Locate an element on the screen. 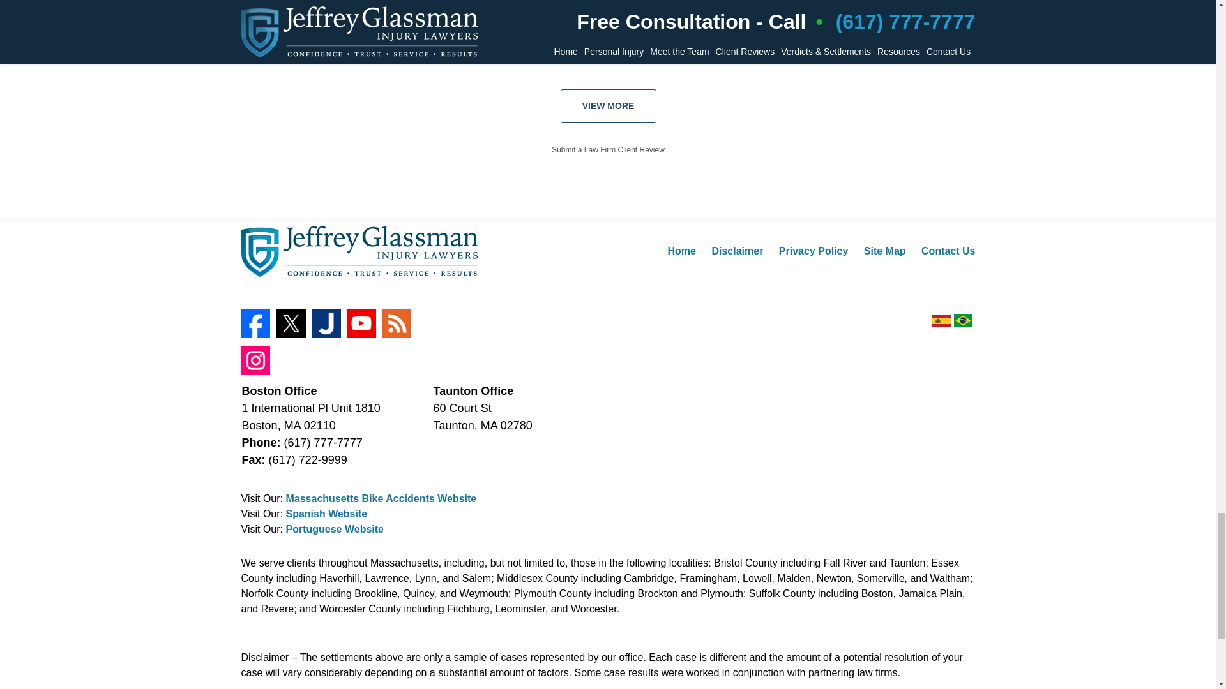  YouTube is located at coordinates (361, 323).